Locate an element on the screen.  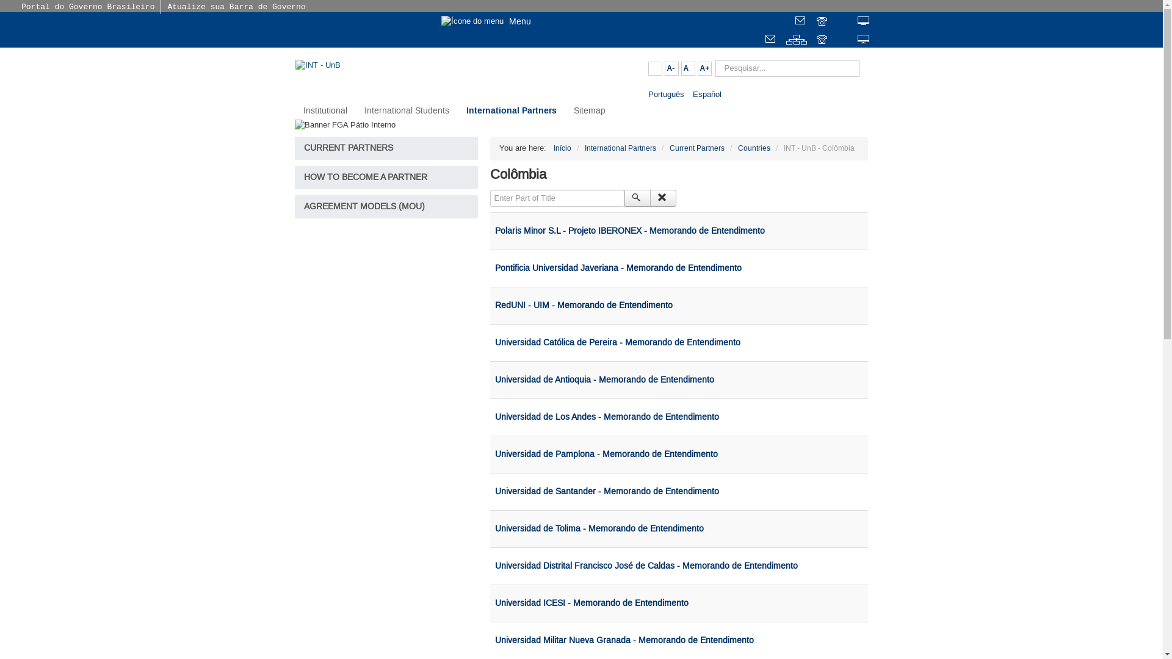
Ir para o Portal da UnB is located at coordinates (361, 21).